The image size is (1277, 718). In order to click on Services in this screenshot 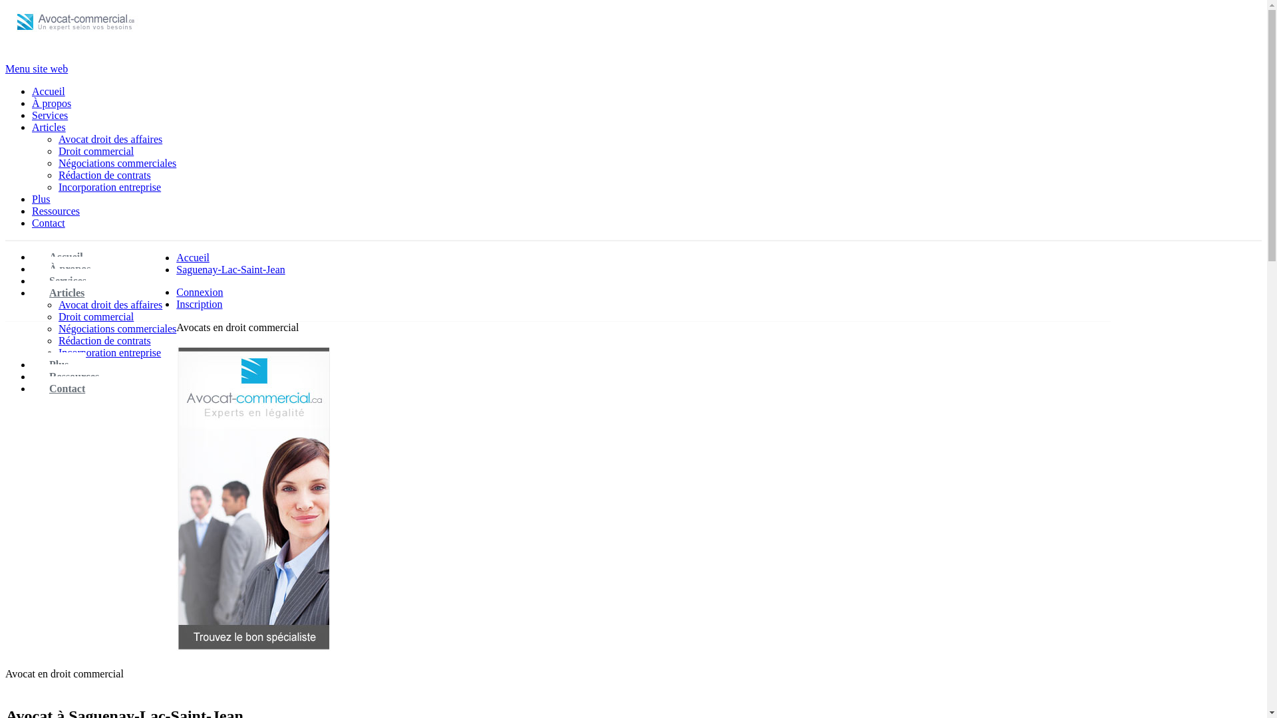, I will do `click(68, 281)`.